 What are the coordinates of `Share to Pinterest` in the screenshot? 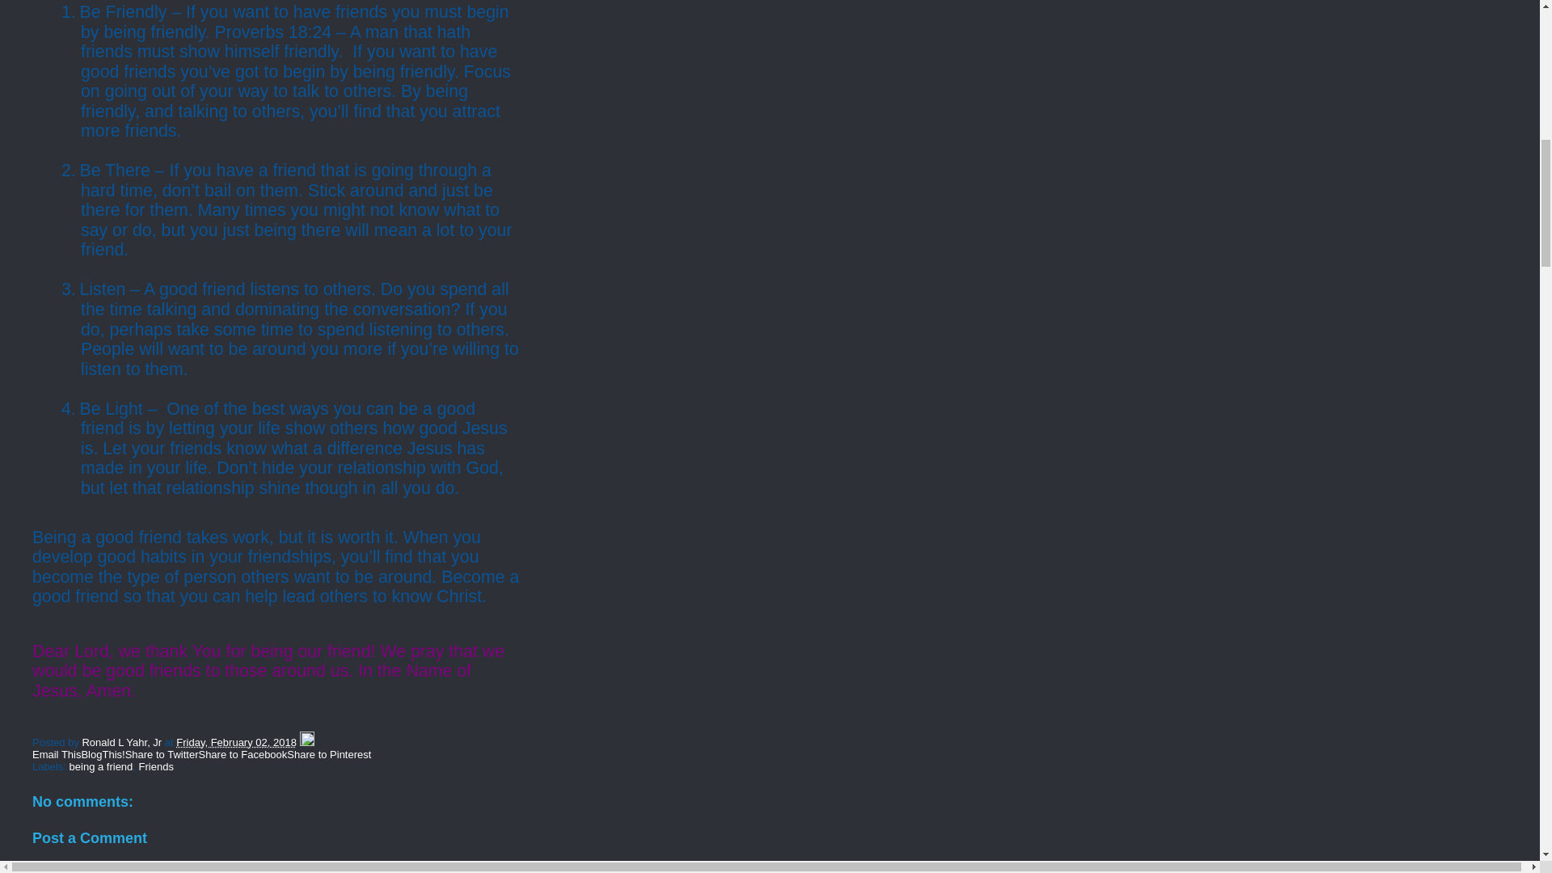 It's located at (328, 753).